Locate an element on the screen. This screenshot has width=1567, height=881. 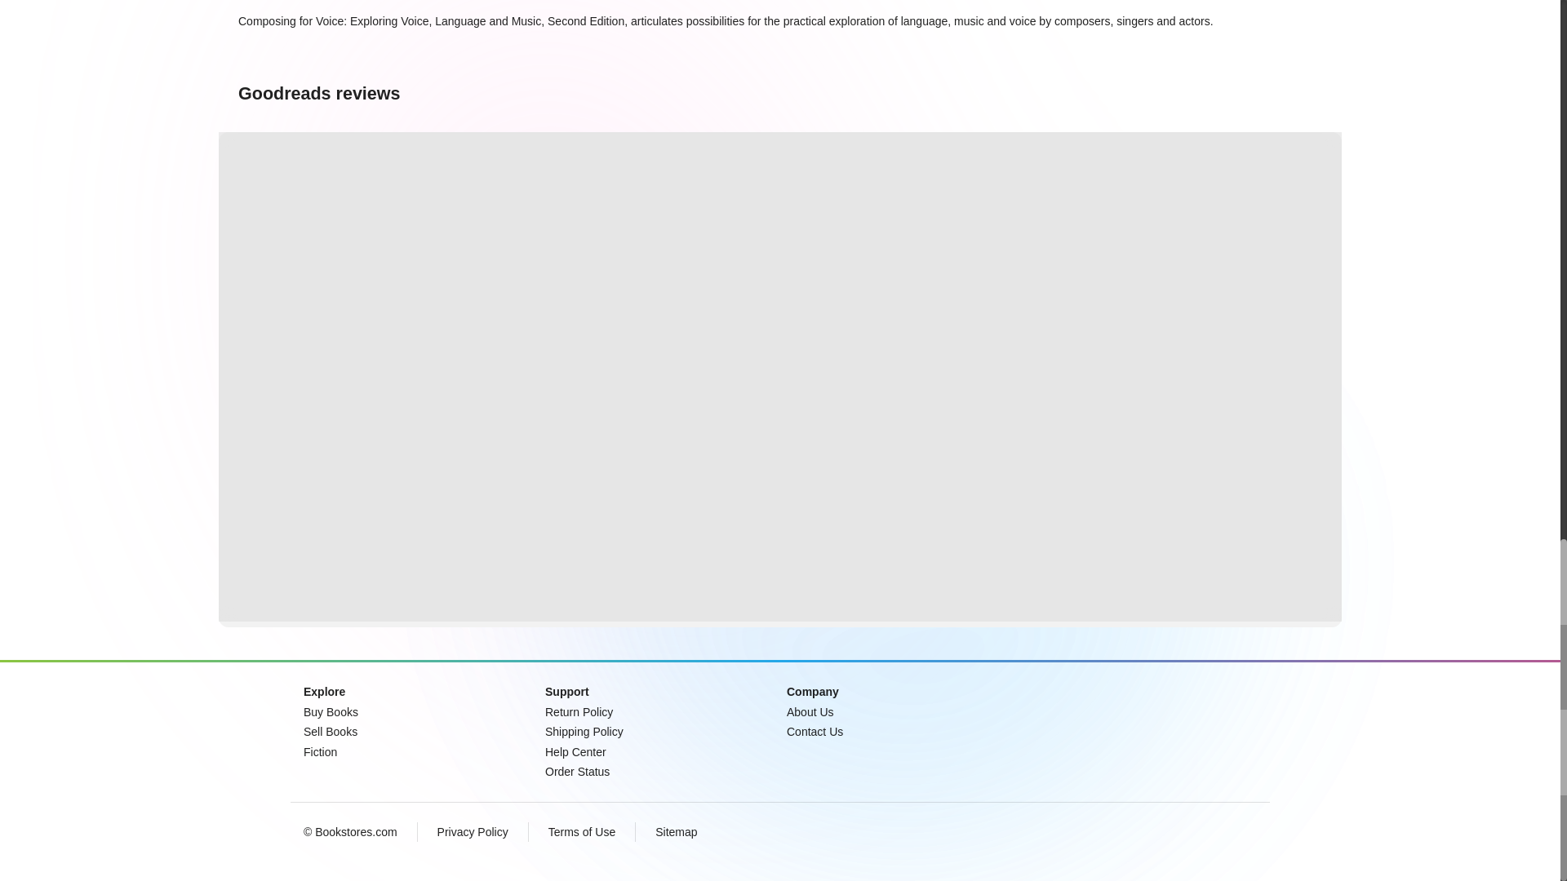
Sell Books is located at coordinates (330, 731).